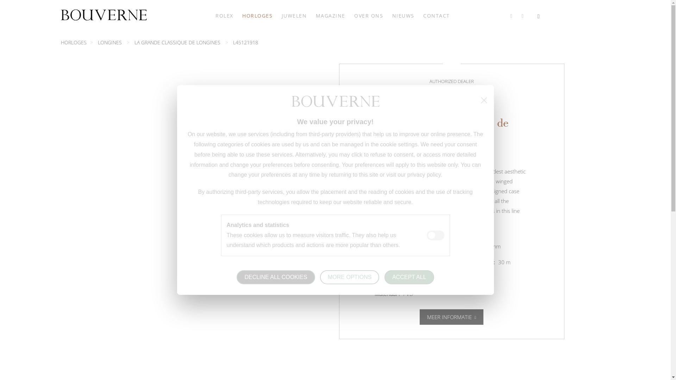  What do you see at coordinates (246, 42) in the screenshot?
I see `L45121918` at bounding box center [246, 42].